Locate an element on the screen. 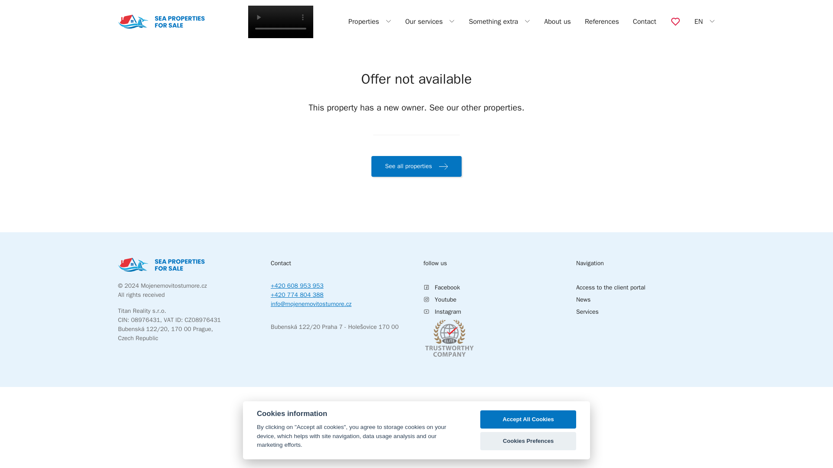 The height and width of the screenshot is (468, 833). EN is located at coordinates (704, 21).